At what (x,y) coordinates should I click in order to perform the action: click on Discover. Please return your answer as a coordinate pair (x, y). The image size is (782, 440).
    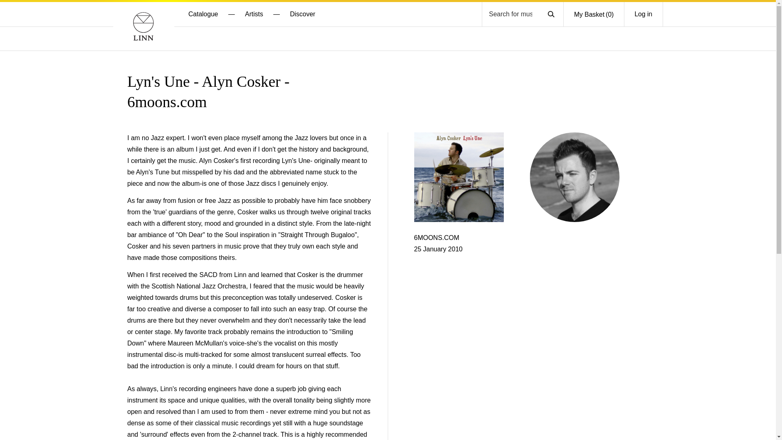
    Looking at the image, I should click on (302, 14).